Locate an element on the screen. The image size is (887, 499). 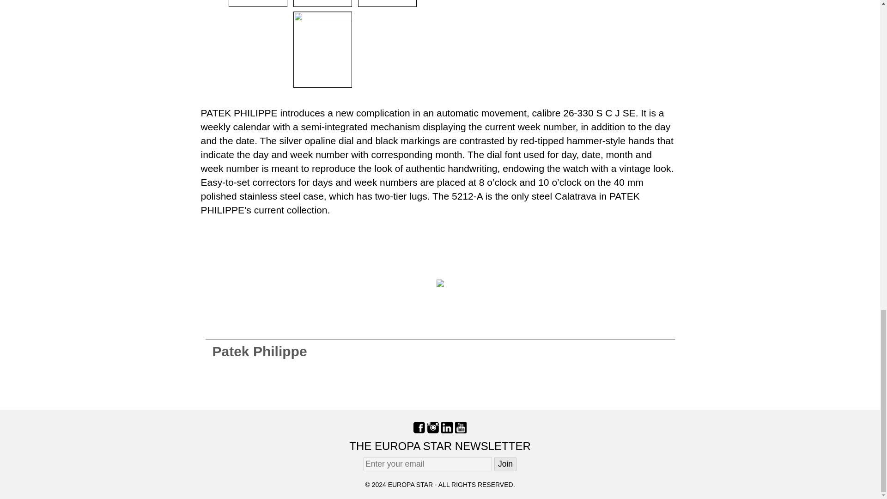
Join is located at coordinates (505, 464).